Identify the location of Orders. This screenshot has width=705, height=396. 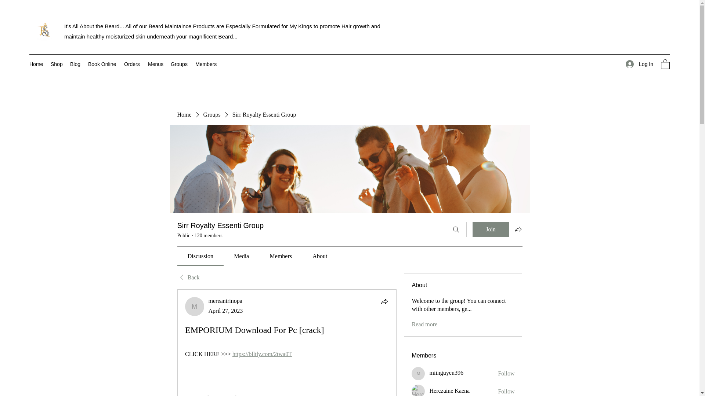
(132, 64).